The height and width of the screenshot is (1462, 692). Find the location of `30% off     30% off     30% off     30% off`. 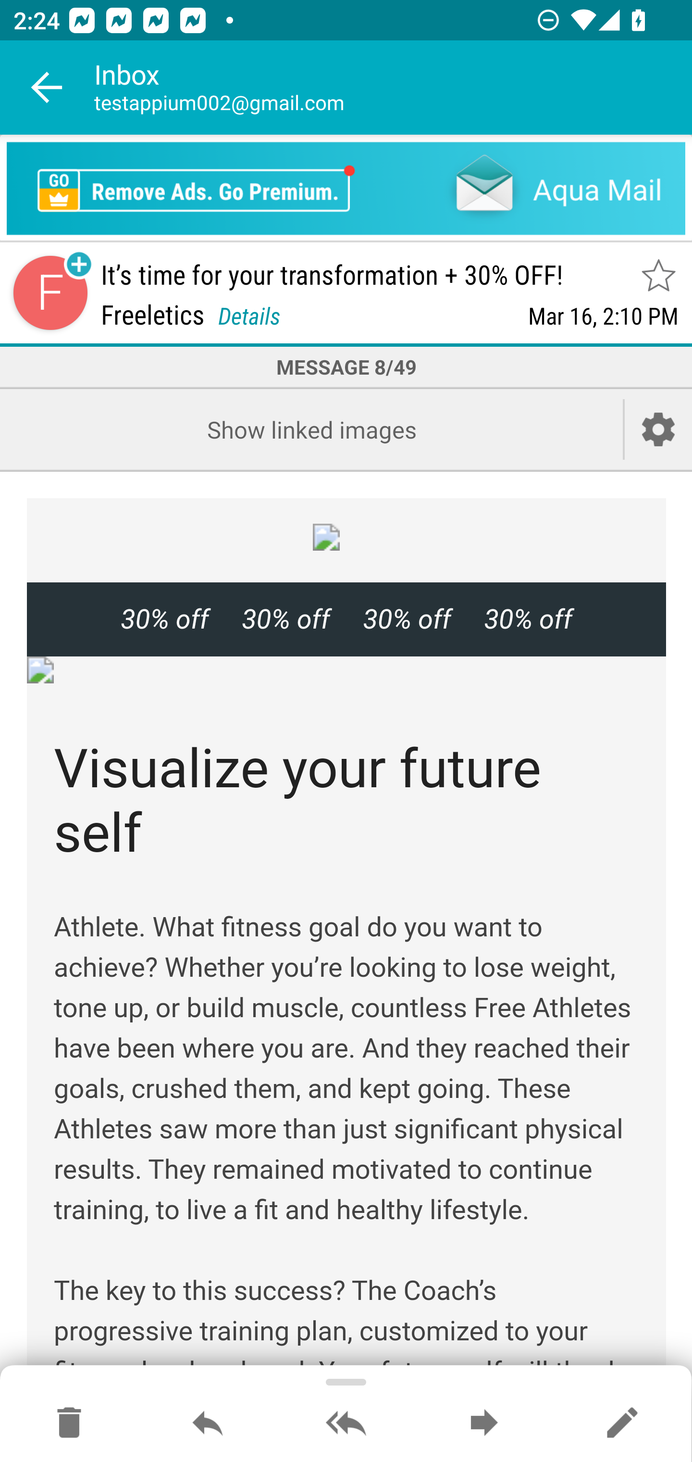

30% off     30% off     30% off     30% off is located at coordinates (346, 619).